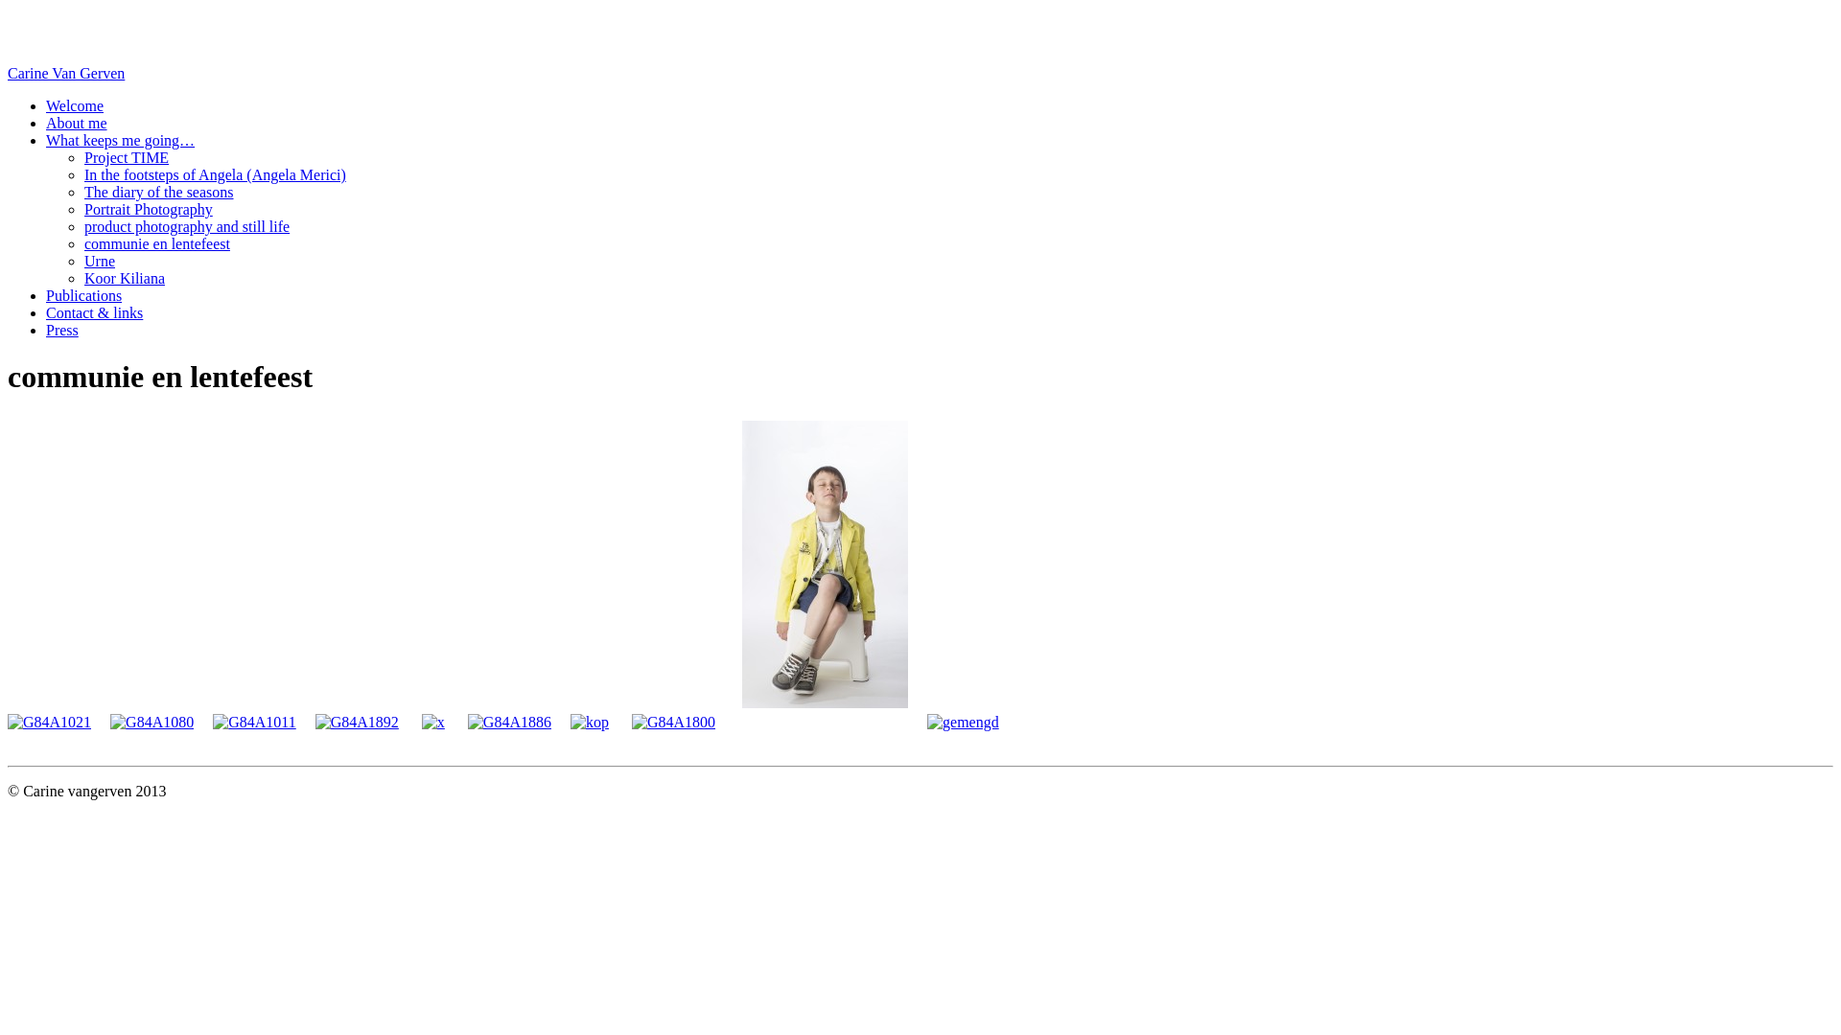  Describe the element at coordinates (159, 192) in the screenshot. I see `The diary of the seasons` at that location.